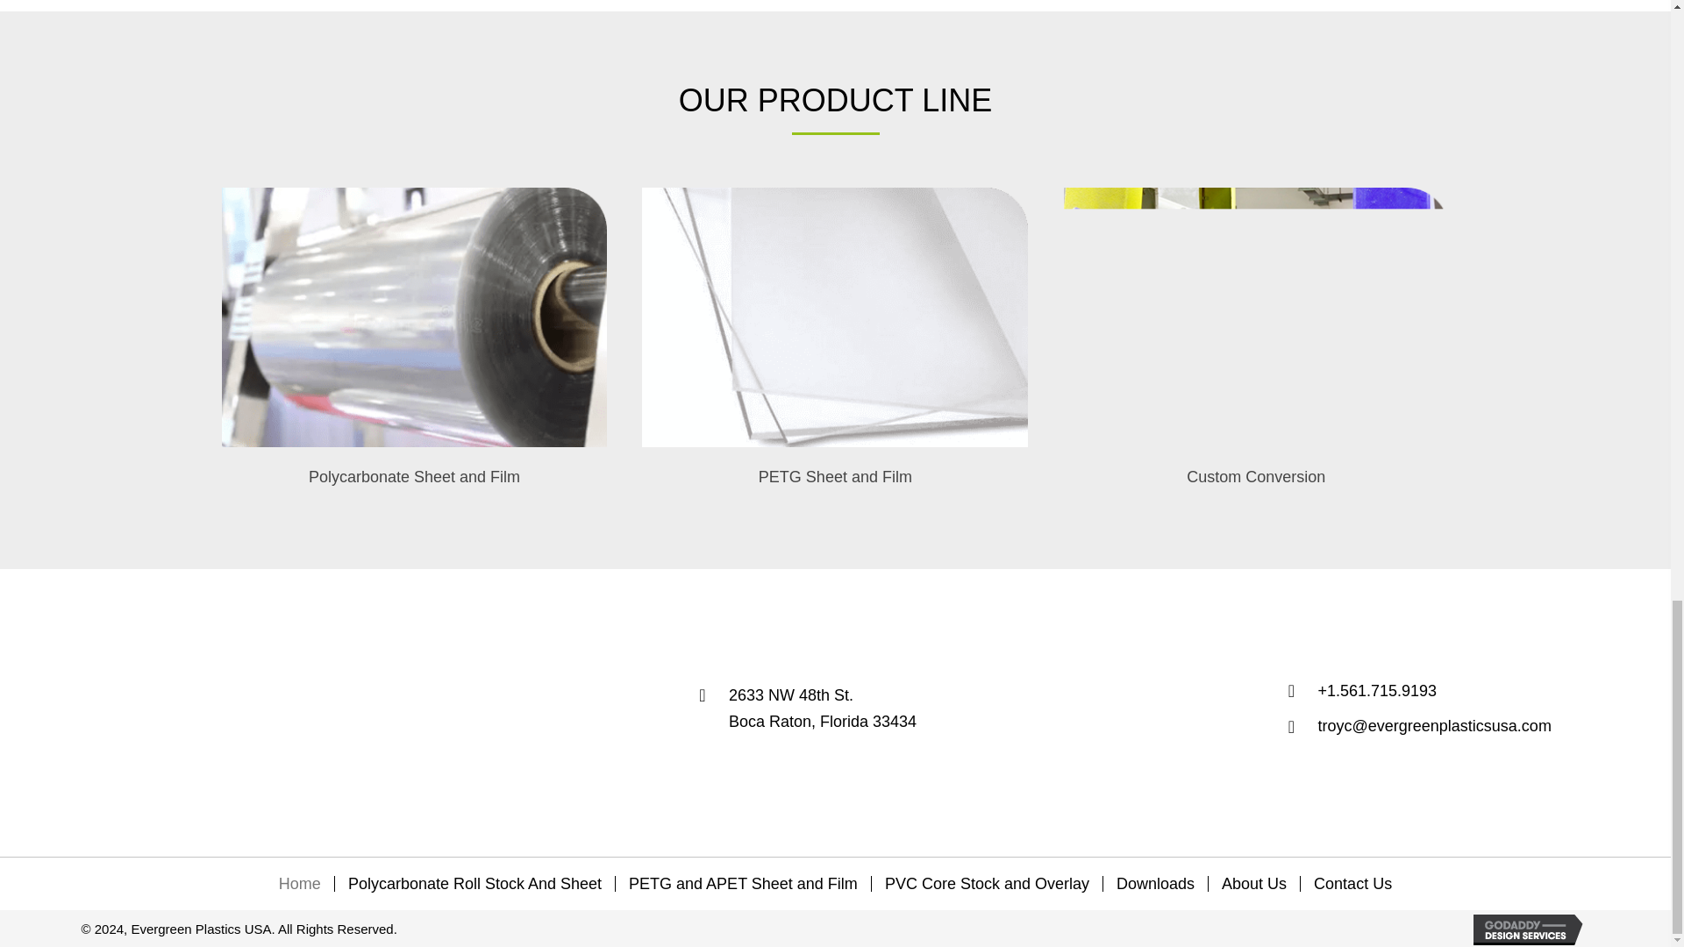 This screenshot has width=1684, height=947. What do you see at coordinates (475, 884) in the screenshot?
I see `Evergreen Plastics USA` at bounding box center [475, 884].